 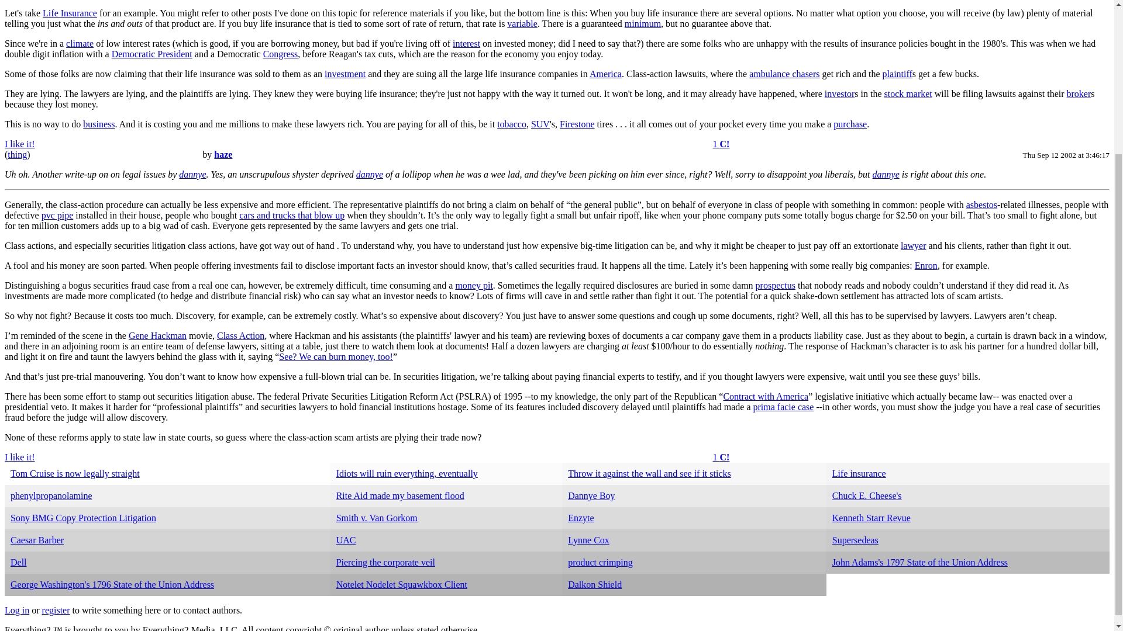 I want to click on interest, so click(x=466, y=43).